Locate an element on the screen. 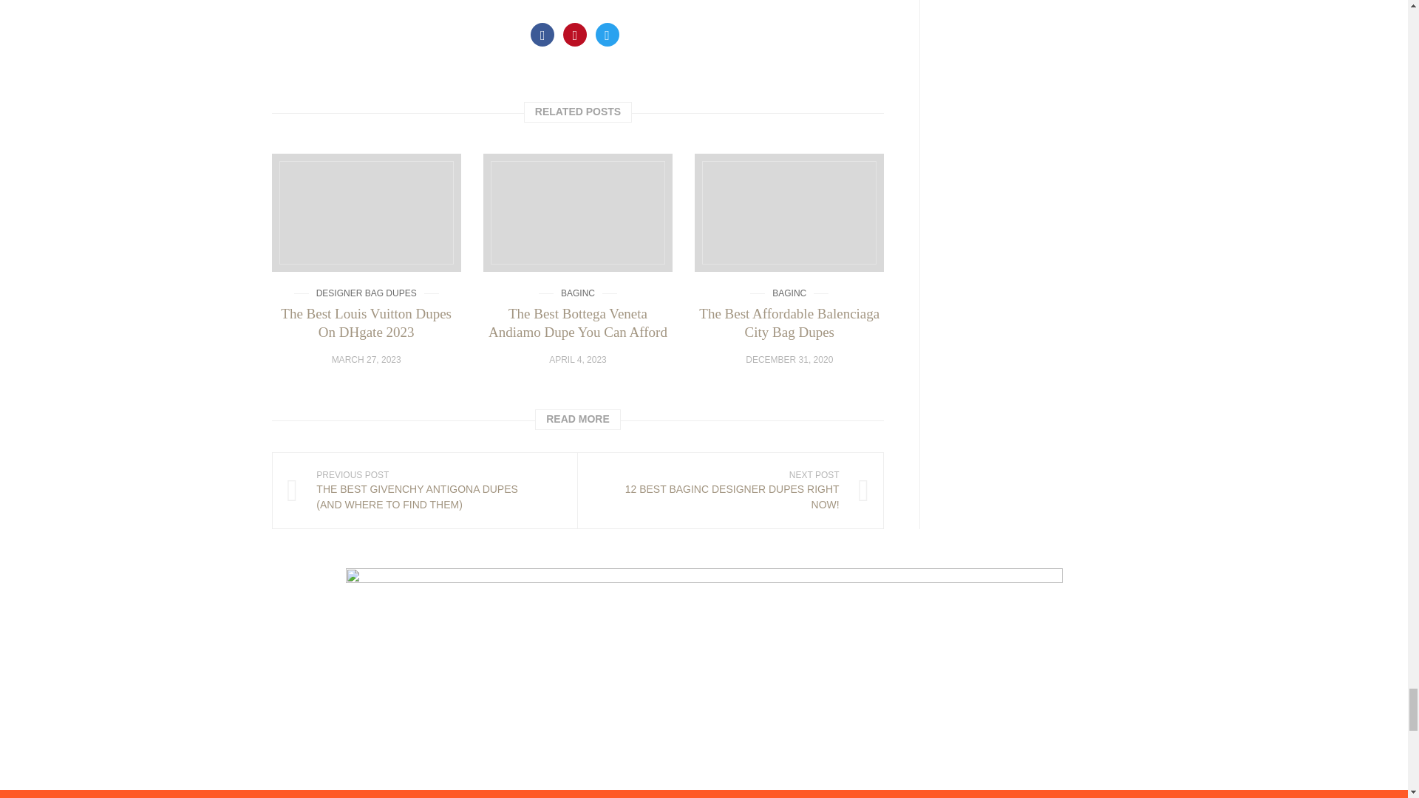 The image size is (1419, 798). 12 Best Baginc Designer Dupes Right Now! is located at coordinates (730, 490).